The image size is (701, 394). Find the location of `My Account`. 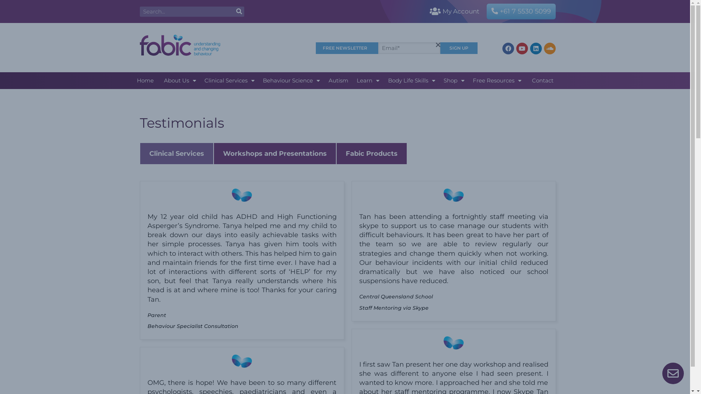

My Account is located at coordinates (461, 11).